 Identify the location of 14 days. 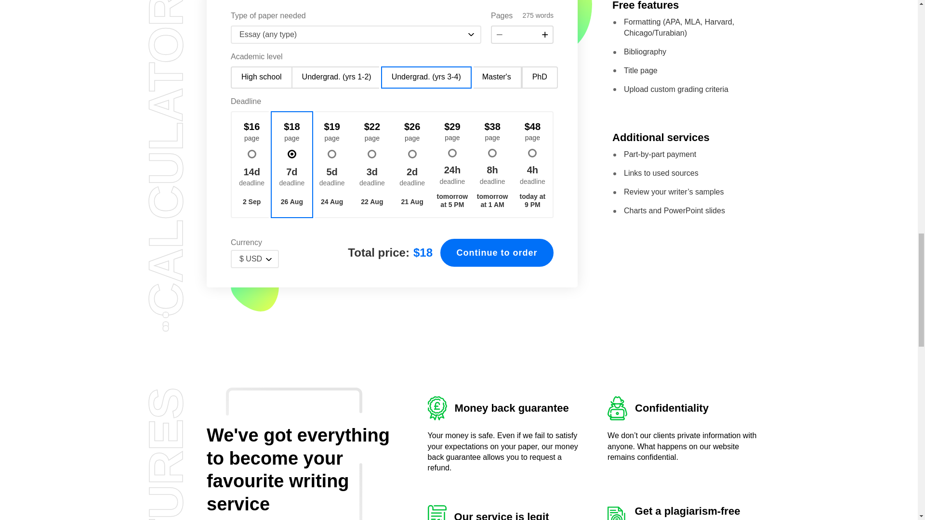
(251, 177).